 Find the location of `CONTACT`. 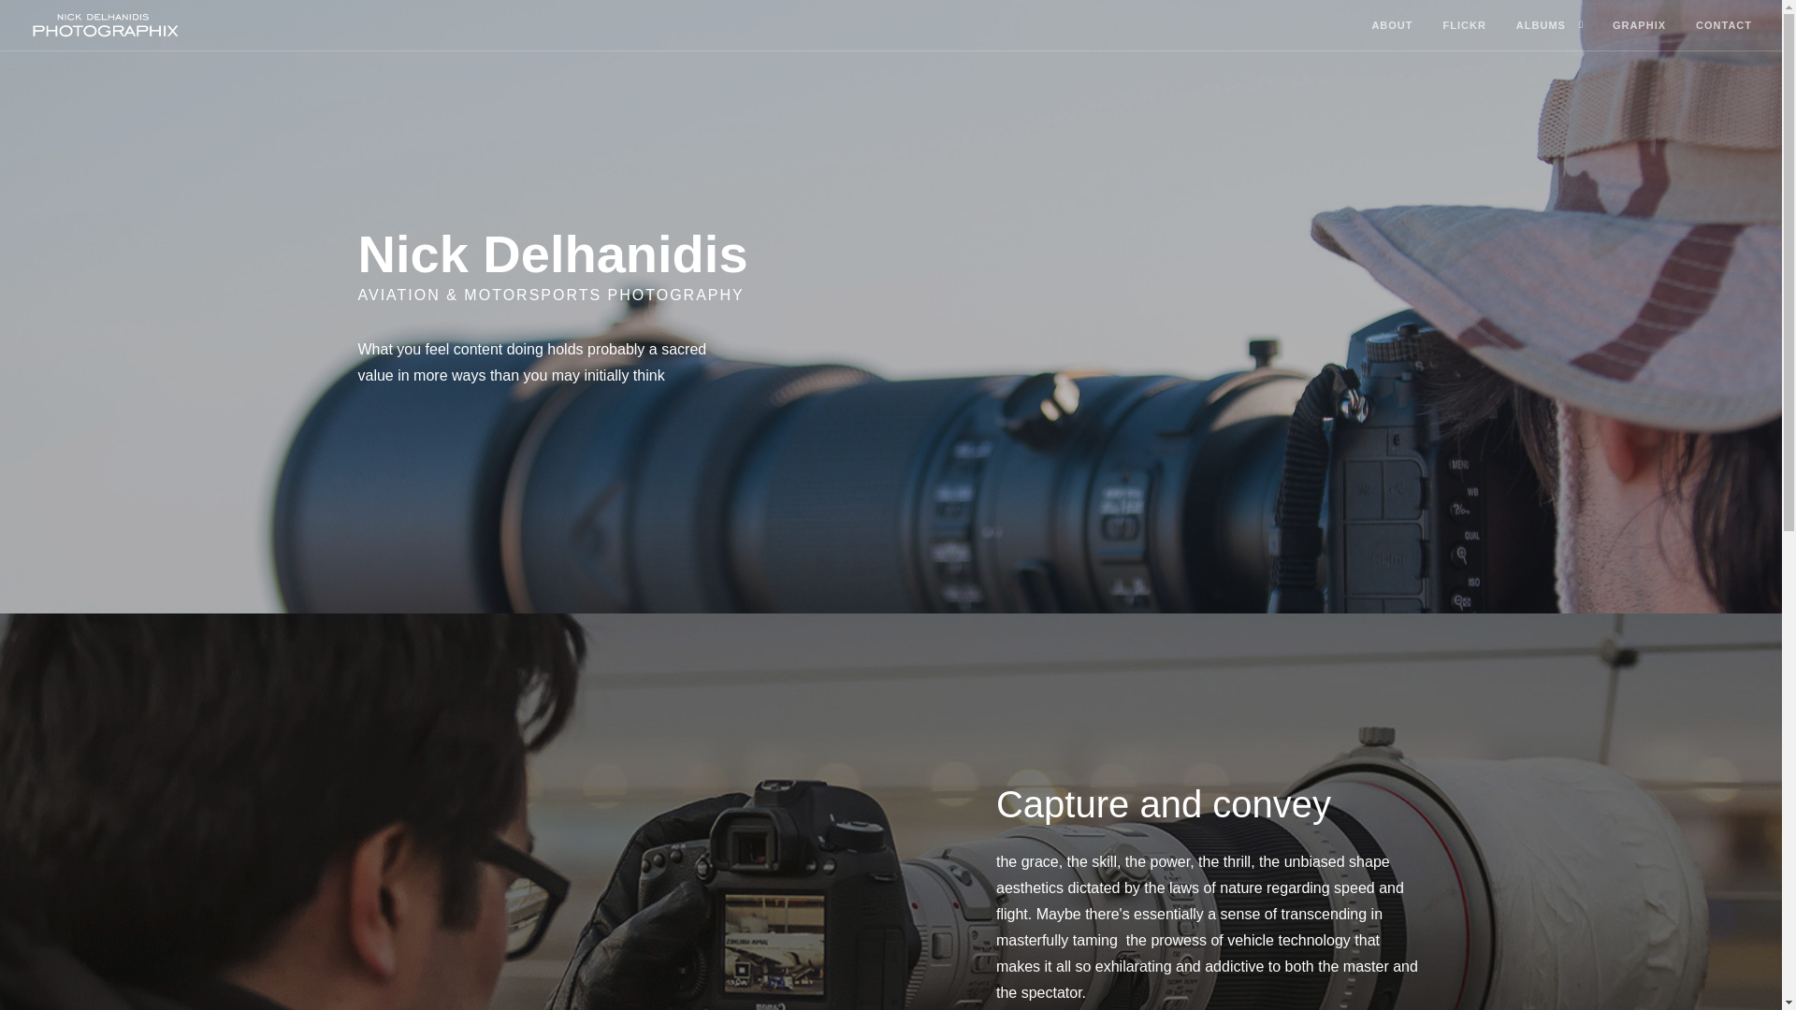

CONTACT is located at coordinates (1723, 26).